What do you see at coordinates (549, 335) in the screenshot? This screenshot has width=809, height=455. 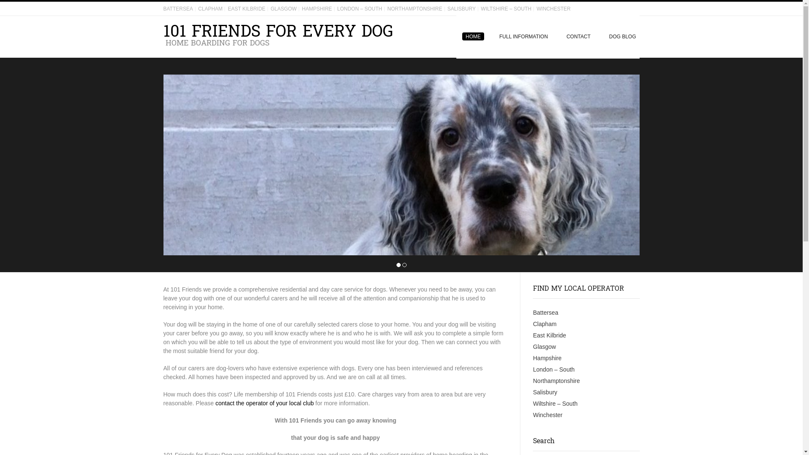 I see `East Kilbride` at bounding box center [549, 335].